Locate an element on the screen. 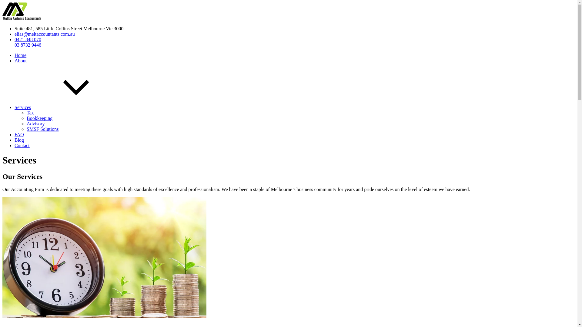  Home is located at coordinates (21, 55).